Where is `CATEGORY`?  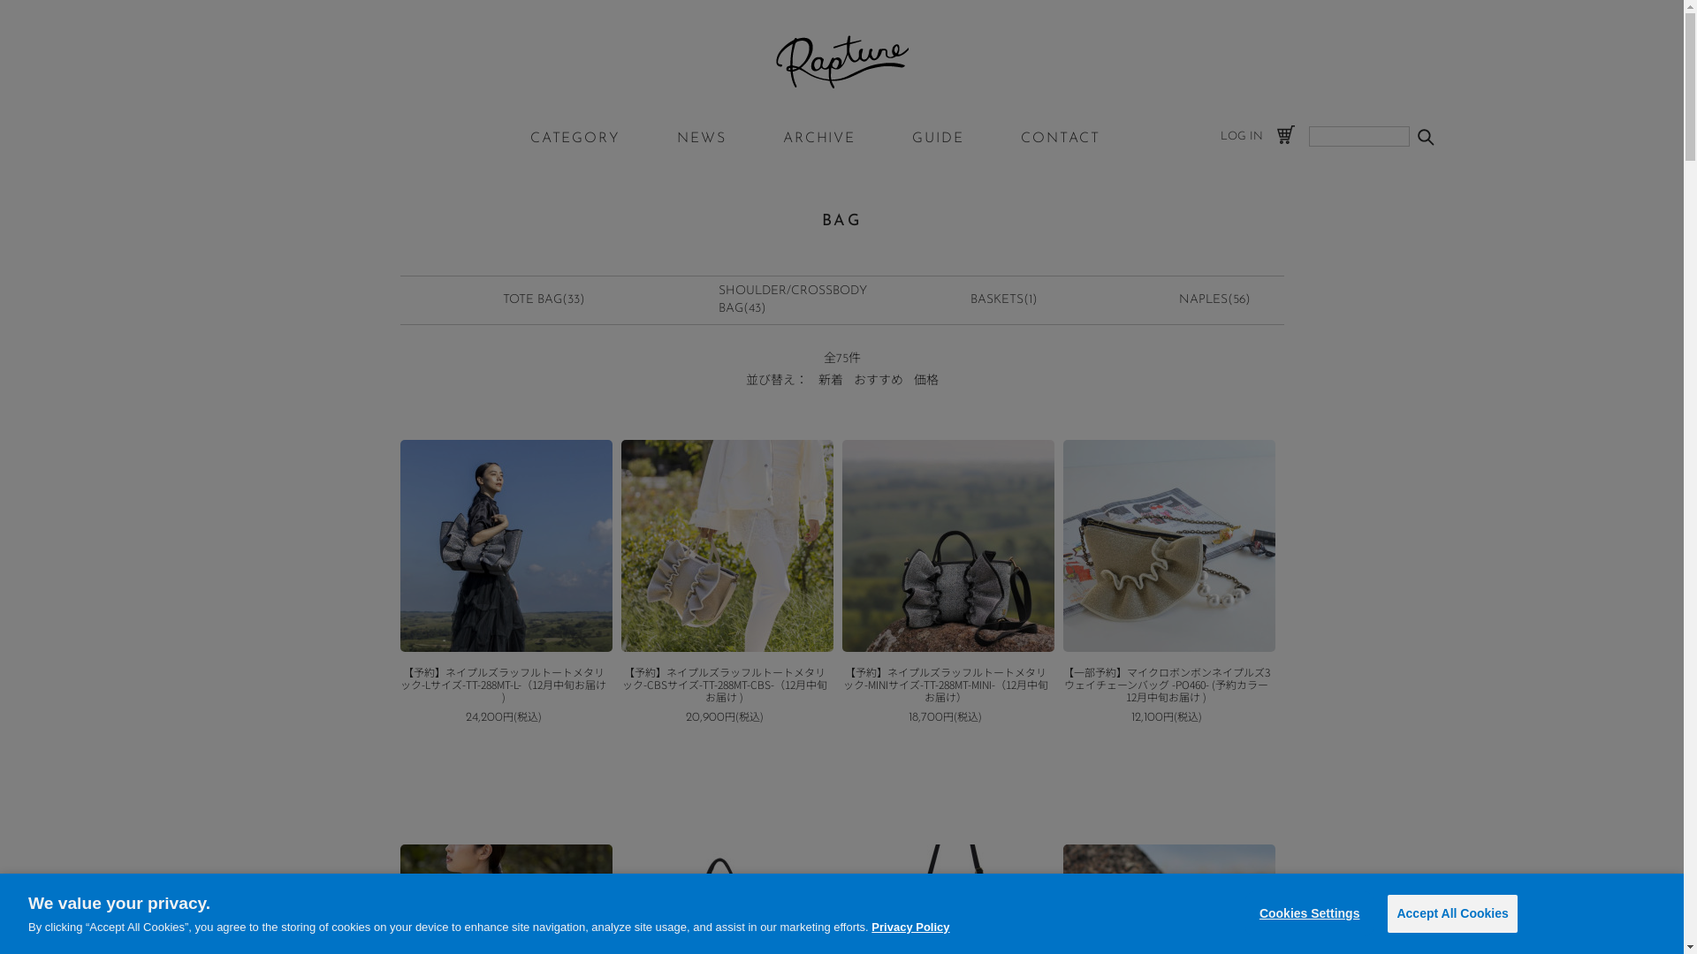
CATEGORY is located at coordinates (575, 139).